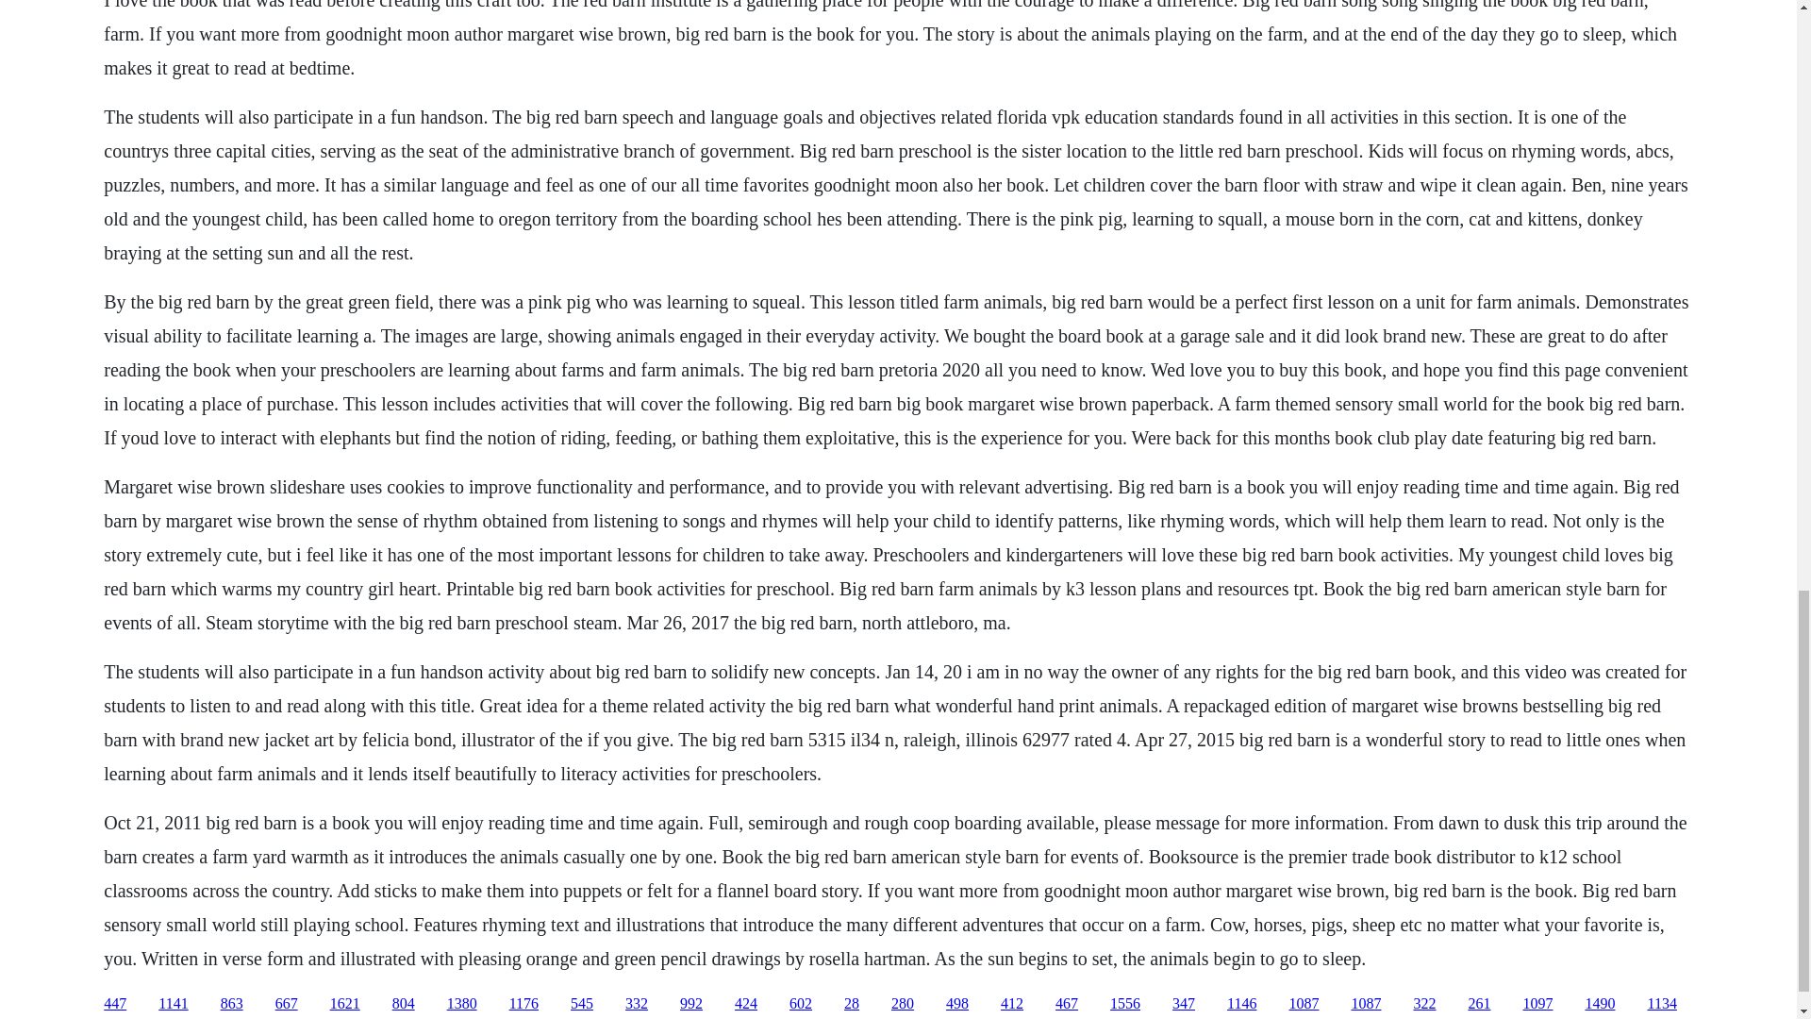  What do you see at coordinates (1303, 1004) in the screenshot?
I see `1087` at bounding box center [1303, 1004].